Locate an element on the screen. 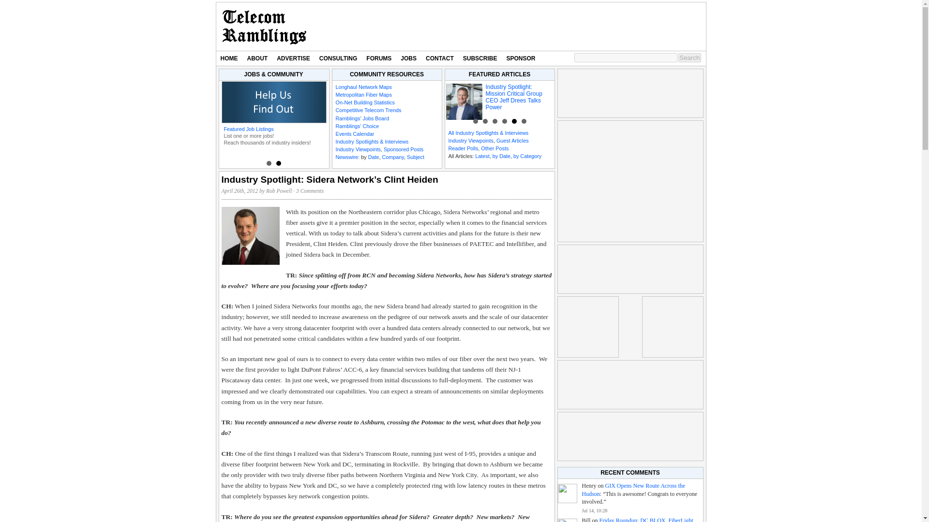  Subject is located at coordinates (415, 157).